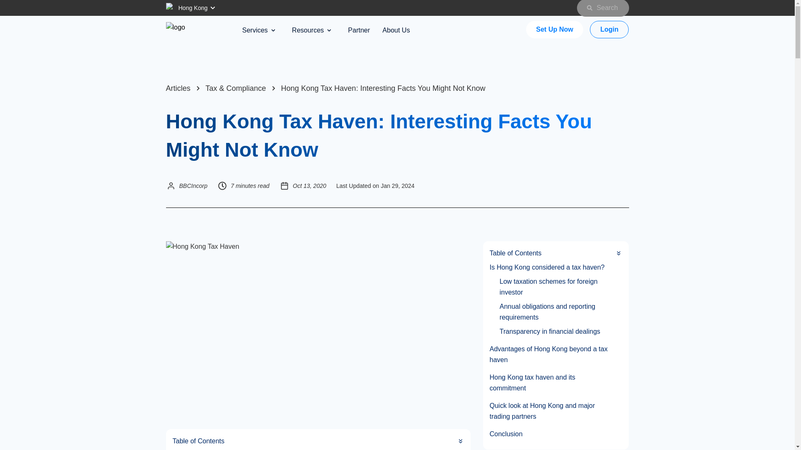 This screenshot has width=801, height=450. What do you see at coordinates (358, 30) in the screenshot?
I see `Partner` at bounding box center [358, 30].